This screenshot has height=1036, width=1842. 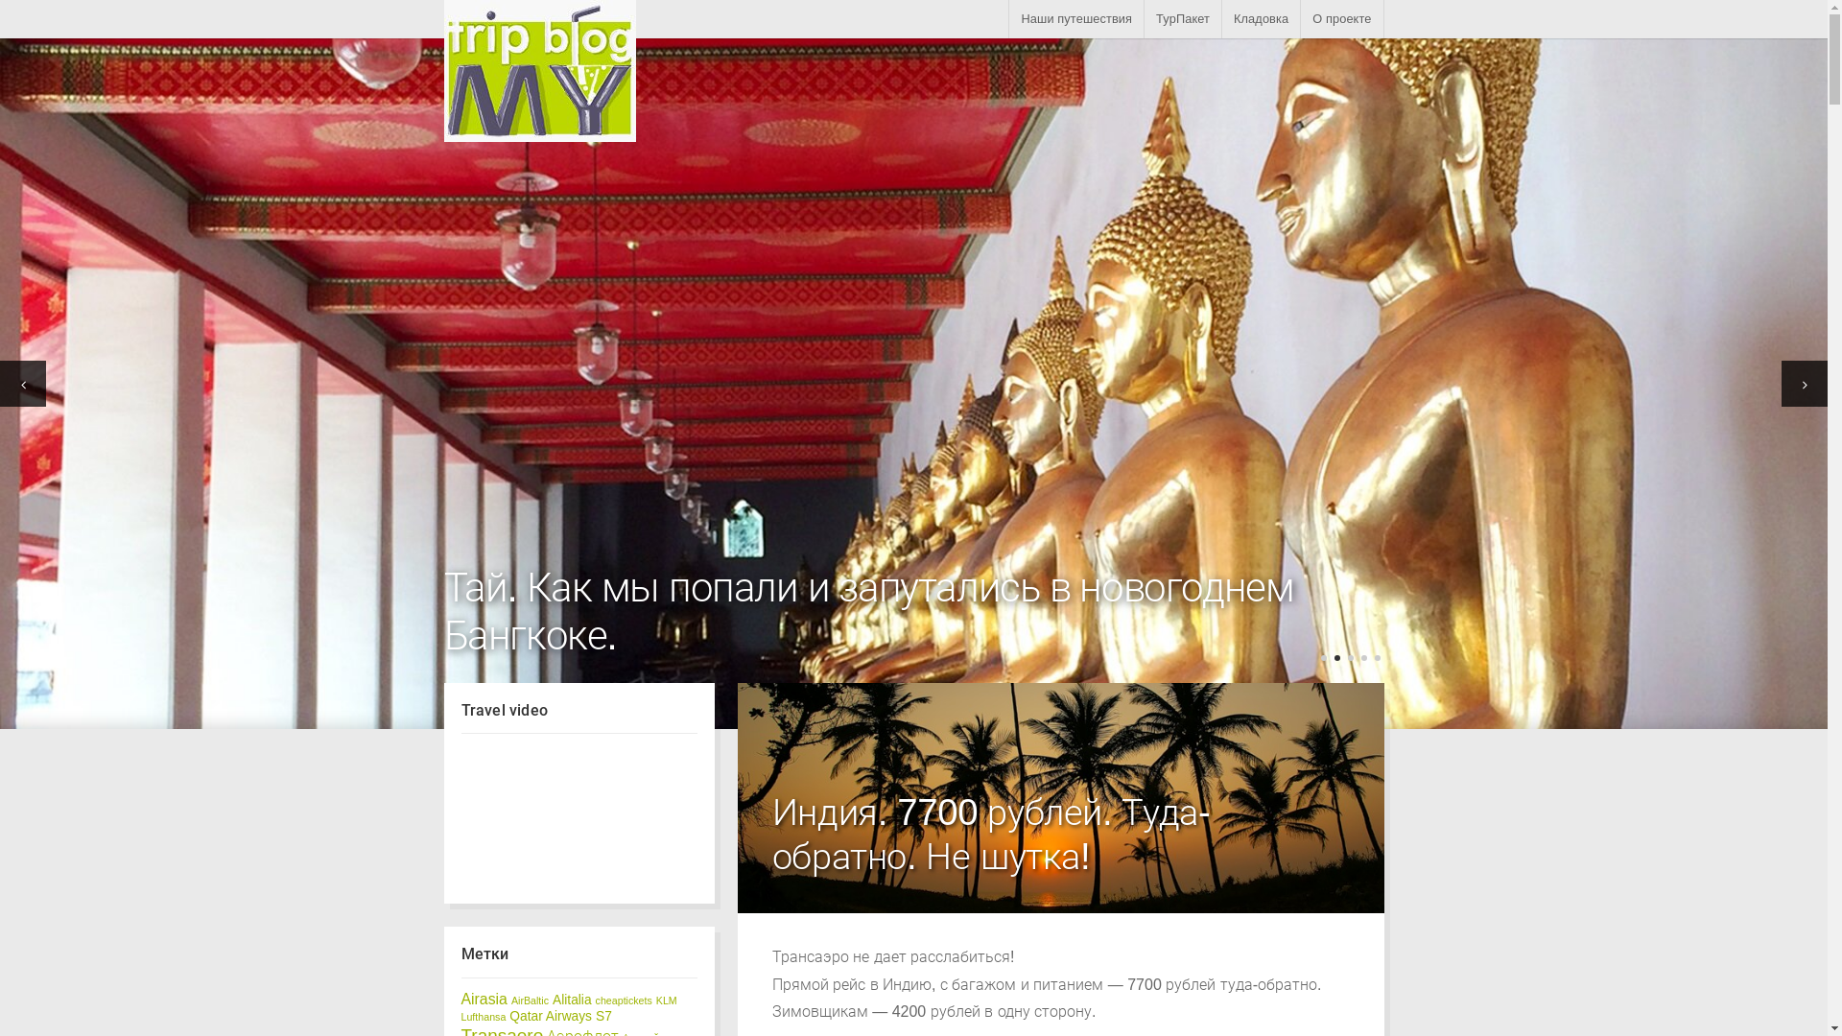 I want to click on 3, so click(x=1350, y=658).